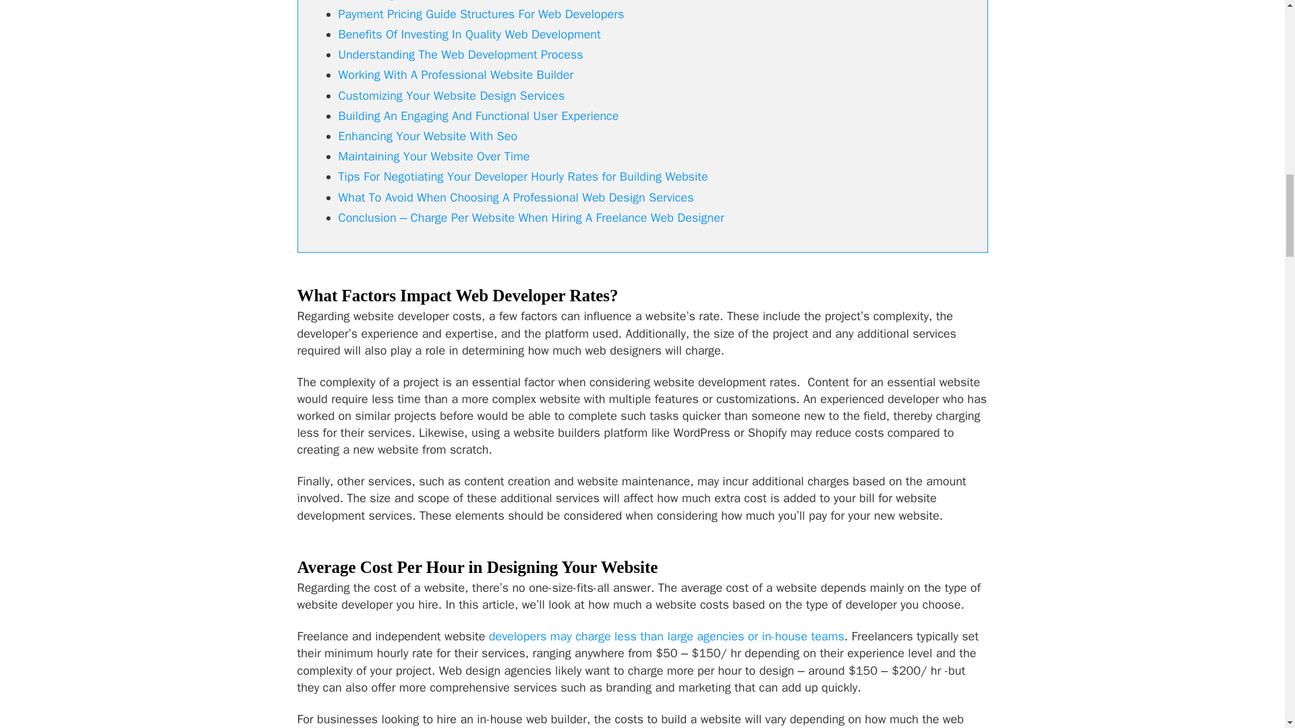 This screenshot has height=728, width=1295. I want to click on Benefits Of Investing In Quality Web Development, so click(469, 34).